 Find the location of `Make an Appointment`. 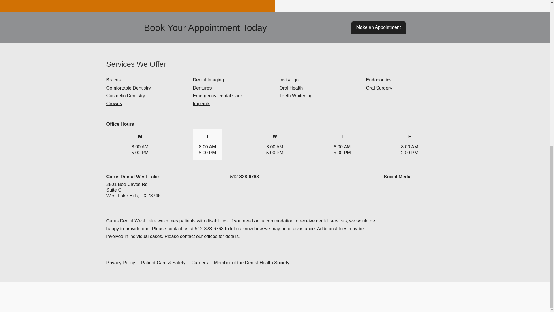

Make an Appointment is located at coordinates (379, 27).